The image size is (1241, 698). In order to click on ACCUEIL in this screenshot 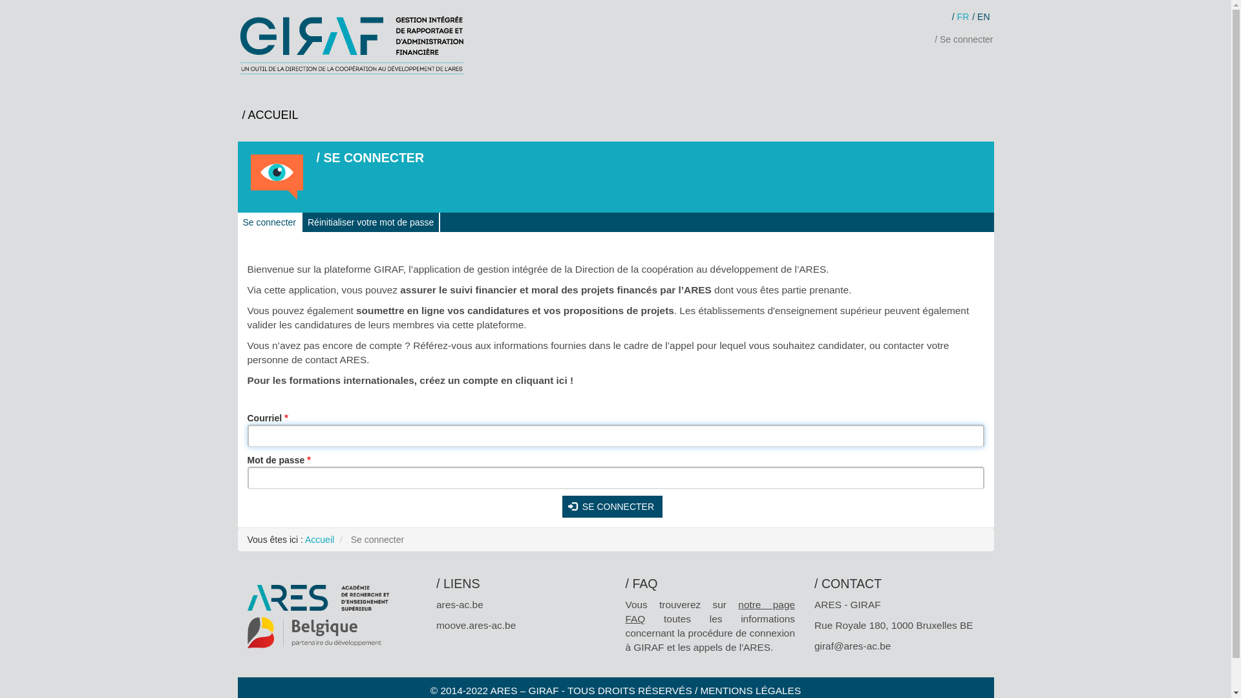, I will do `click(270, 115)`.